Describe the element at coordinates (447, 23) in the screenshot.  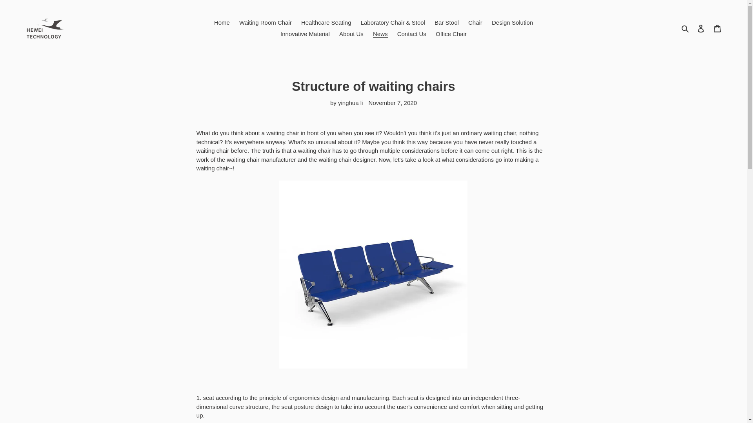
I see `Bar Stool` at that location.